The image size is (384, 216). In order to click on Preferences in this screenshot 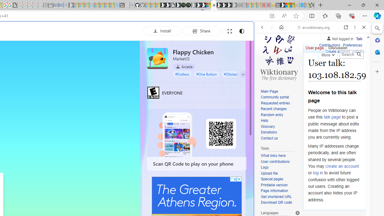, I will do `click(353, 46)`.